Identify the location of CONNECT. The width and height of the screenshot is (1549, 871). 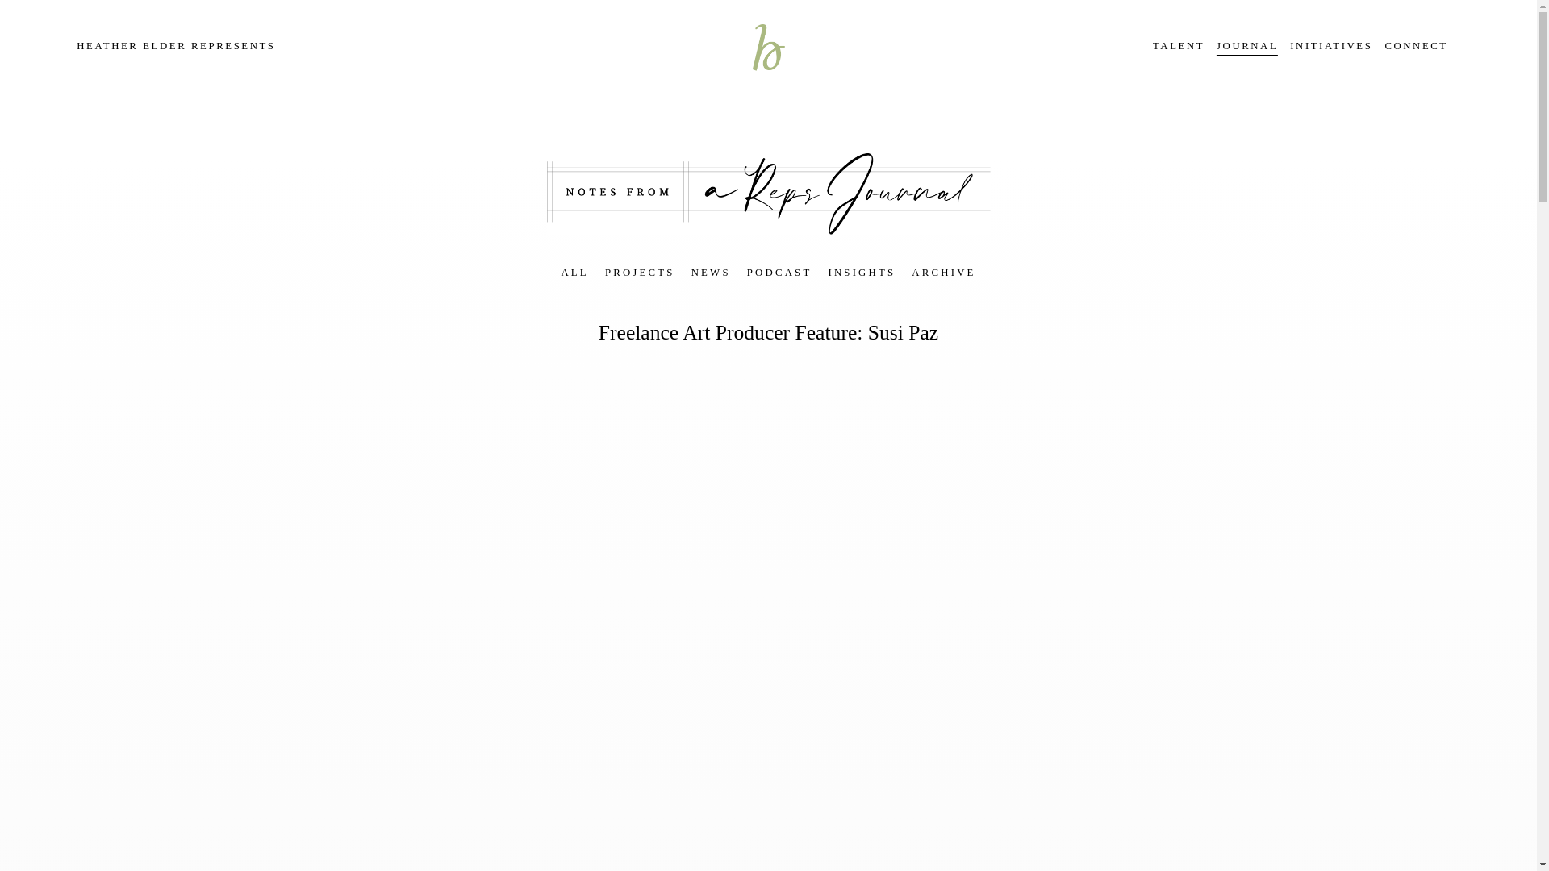
(1415, 45).